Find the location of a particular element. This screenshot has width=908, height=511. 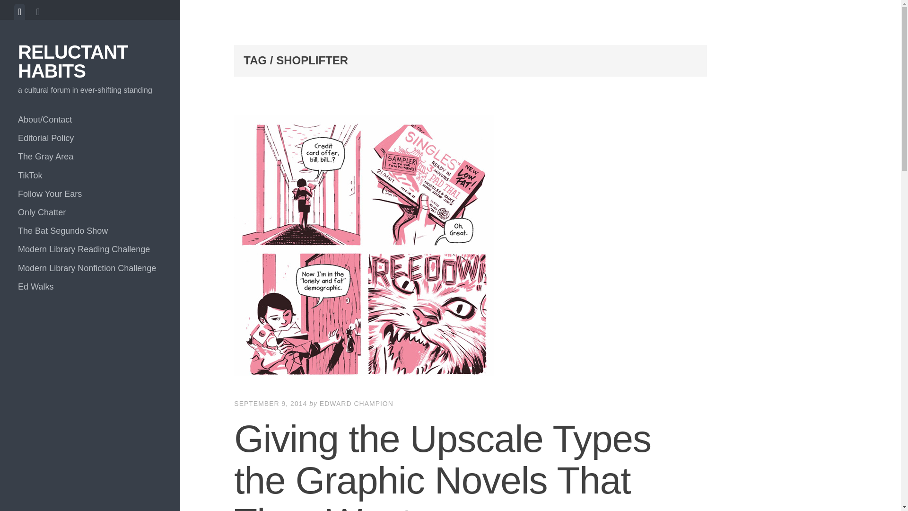

Modern Library Reading Challenge is located at coordinates (90, 249).